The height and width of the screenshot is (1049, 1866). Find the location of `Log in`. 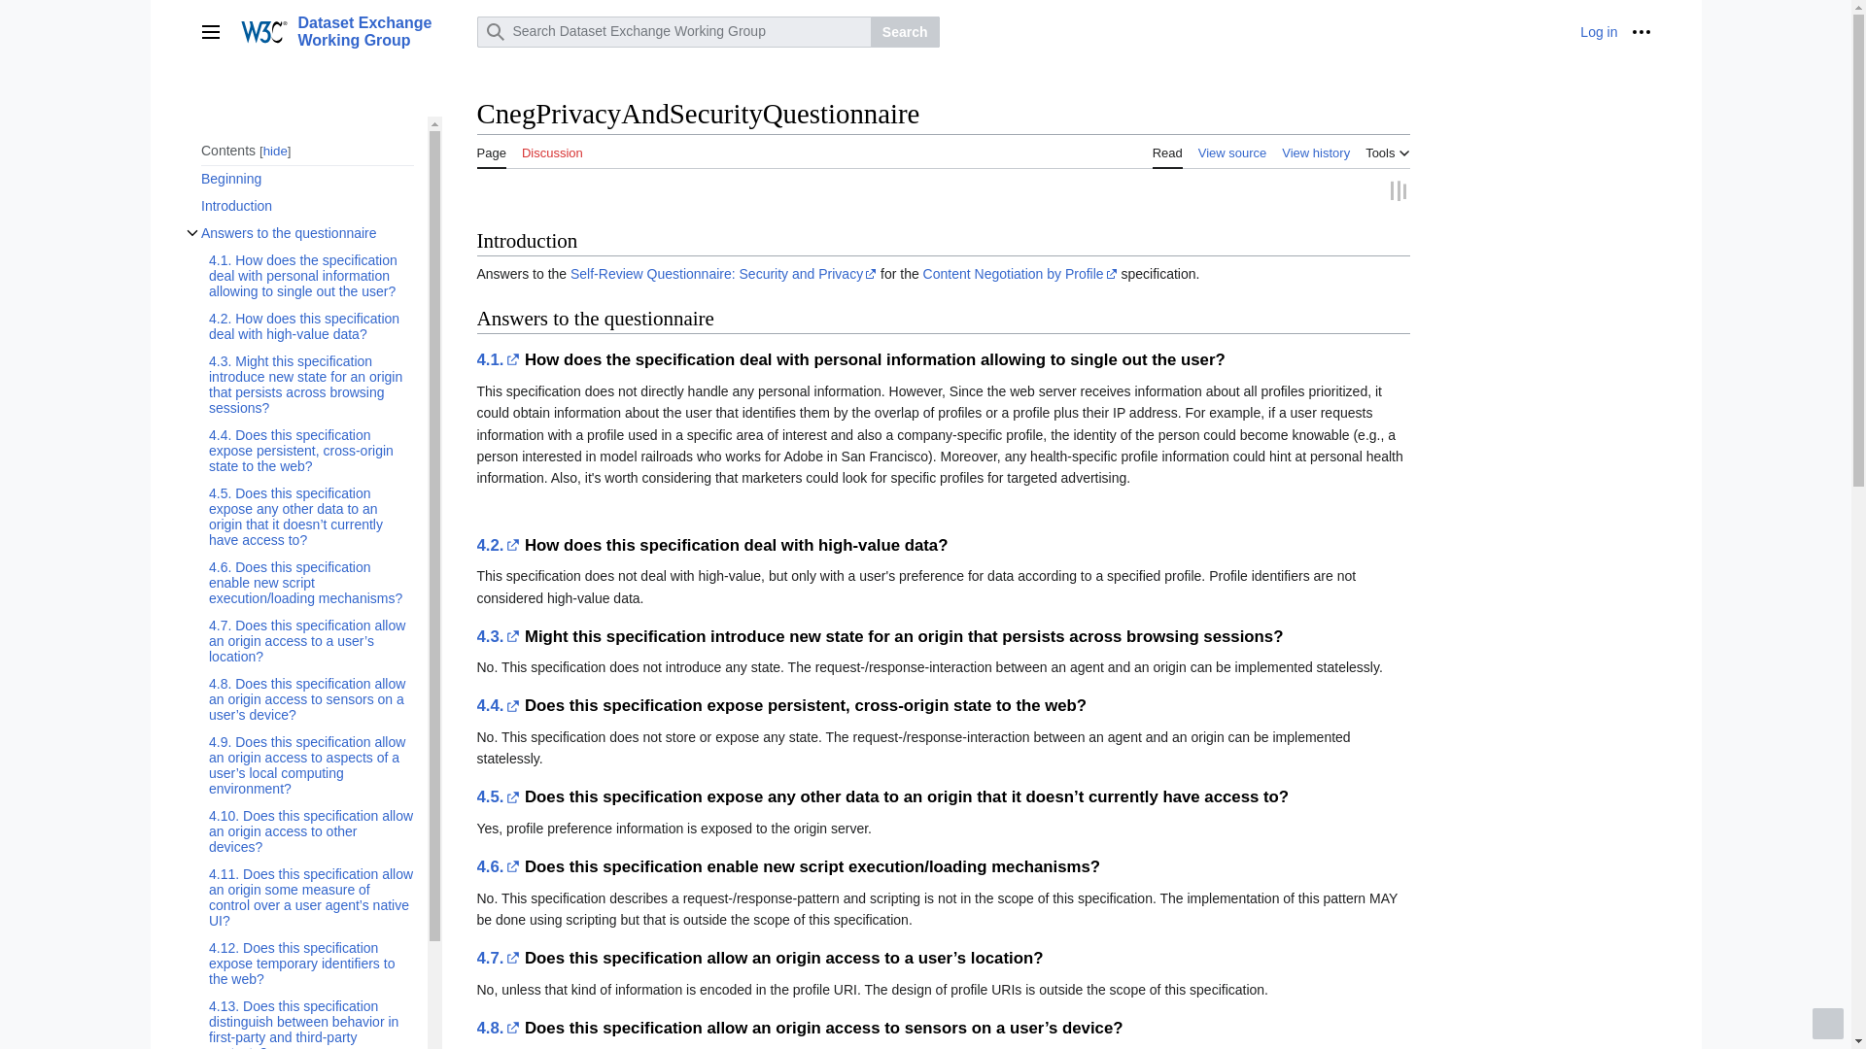

Log in is located at coordinates (1599, 31).